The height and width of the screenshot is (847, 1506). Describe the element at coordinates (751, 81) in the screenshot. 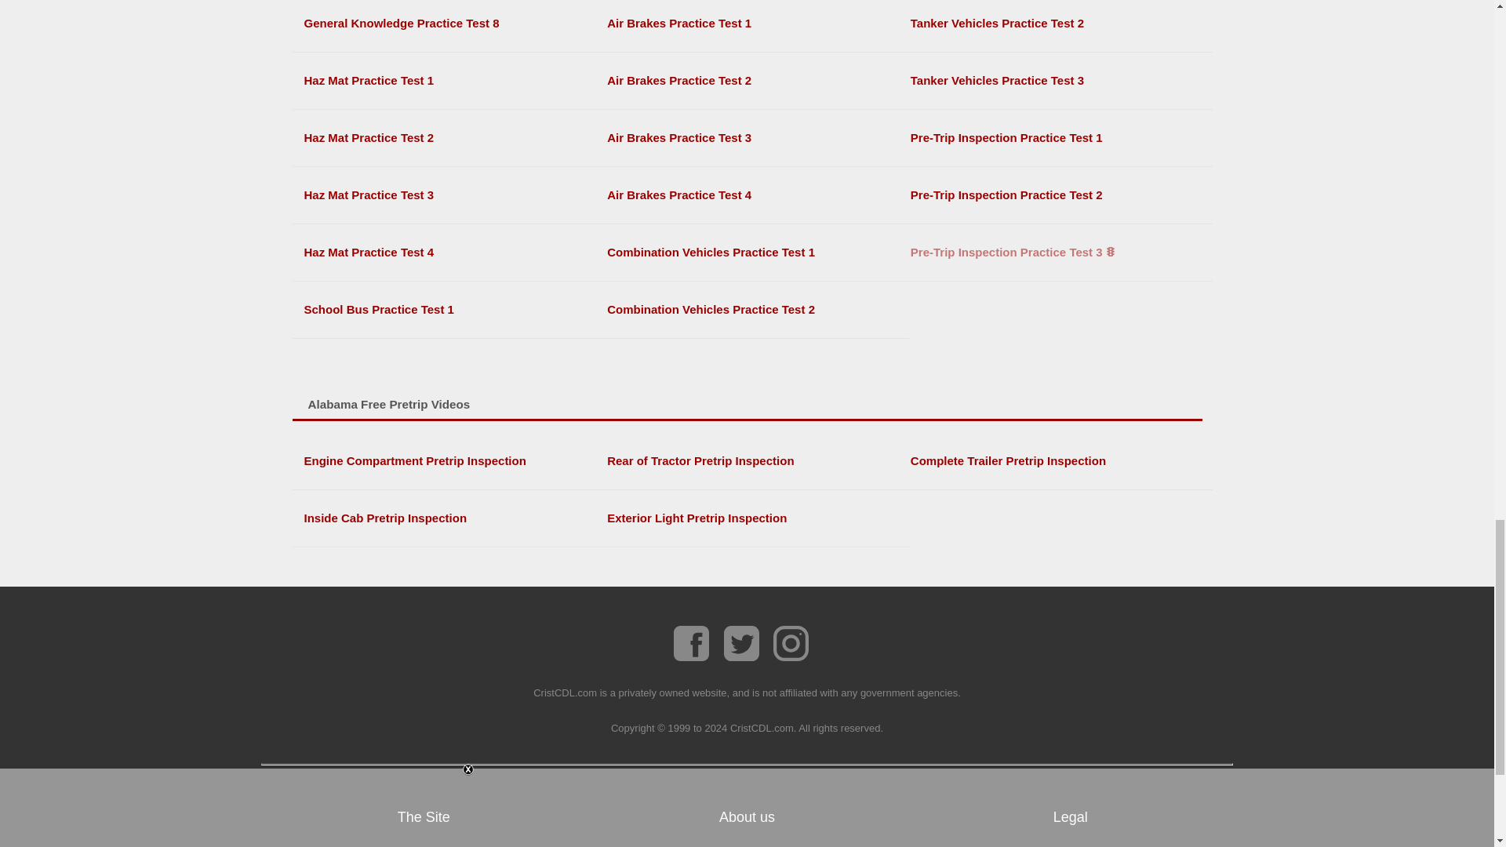

I see `Air Brakes Practice Test 2` at that location.